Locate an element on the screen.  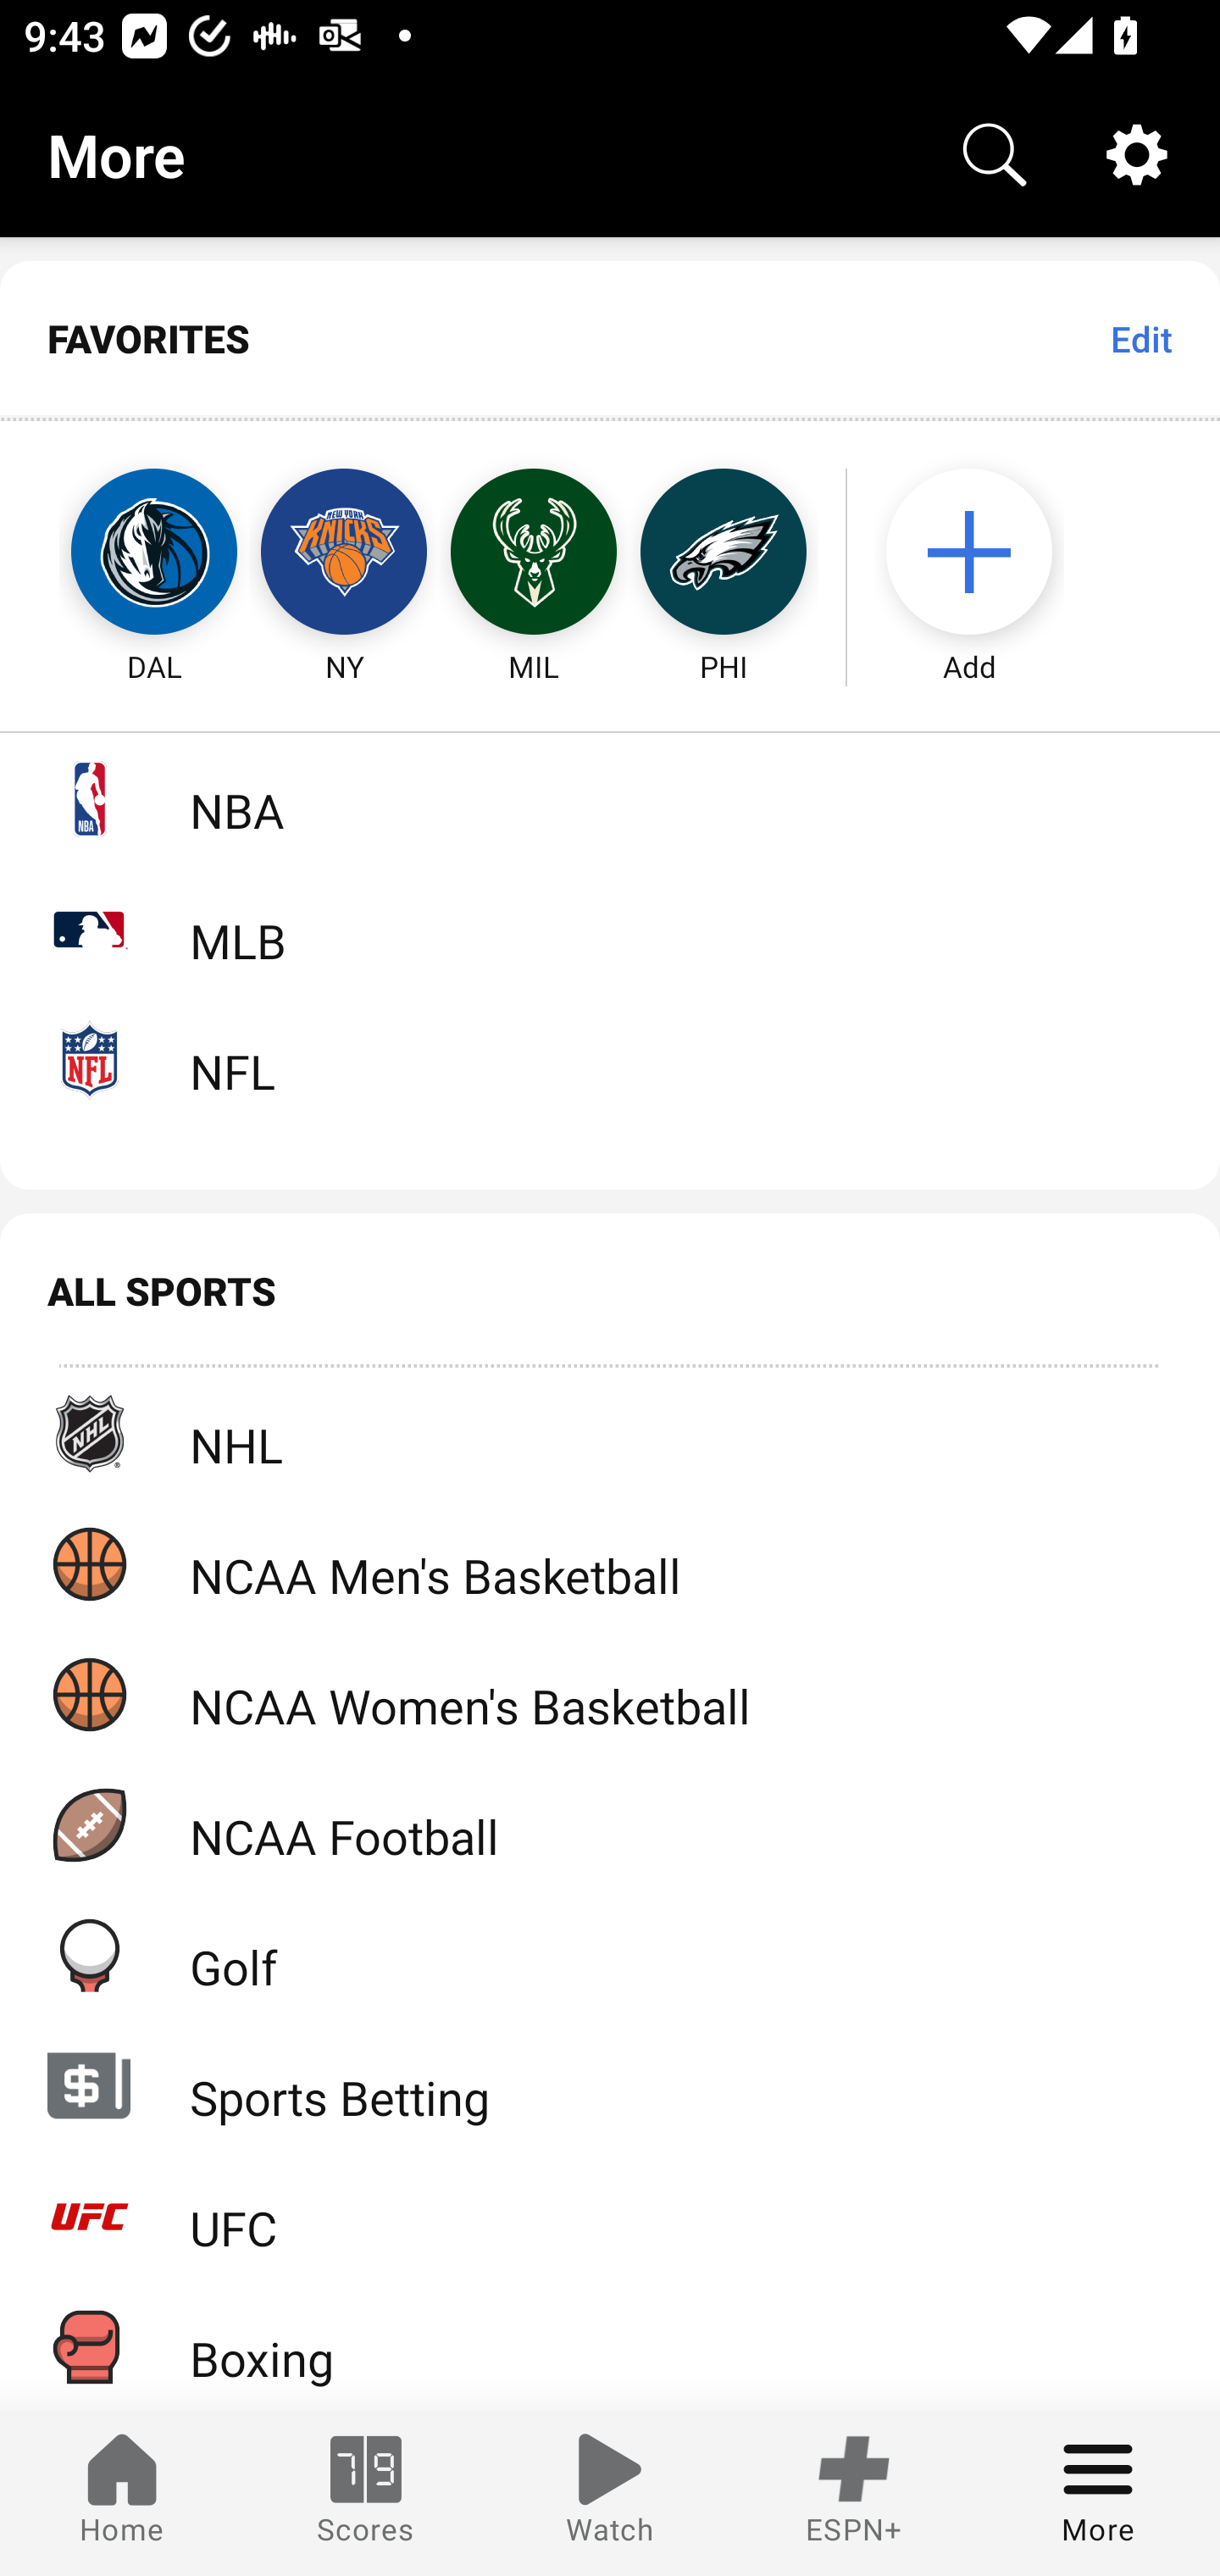
NCAA Football is located at coordinates (610, 1825).